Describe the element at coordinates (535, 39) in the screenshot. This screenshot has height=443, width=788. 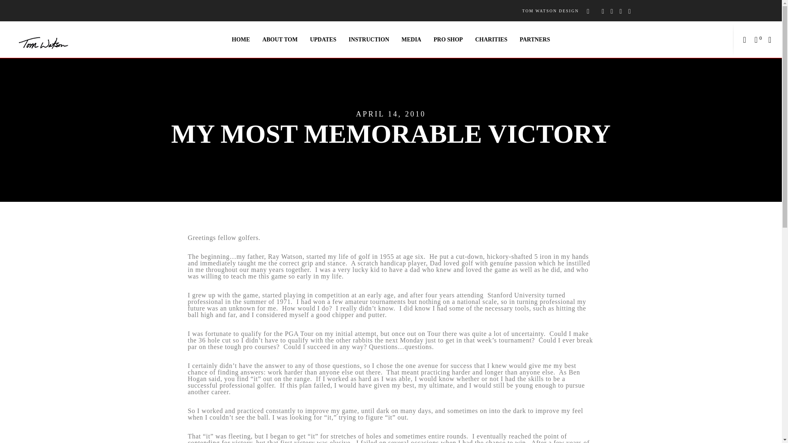
I see `PARTNERS` at that location.